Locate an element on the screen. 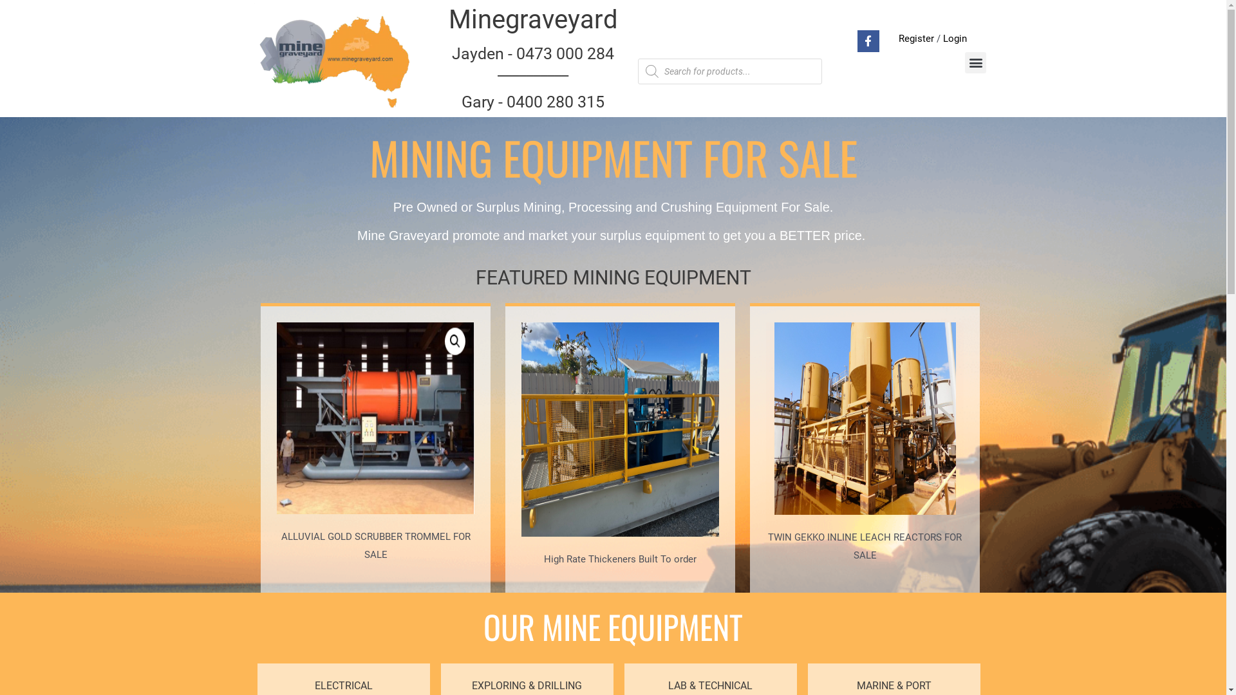 The height and width of the screenshot is (695, 1236). EXPLORING & DRILLING is located at coordinates (527, 686).